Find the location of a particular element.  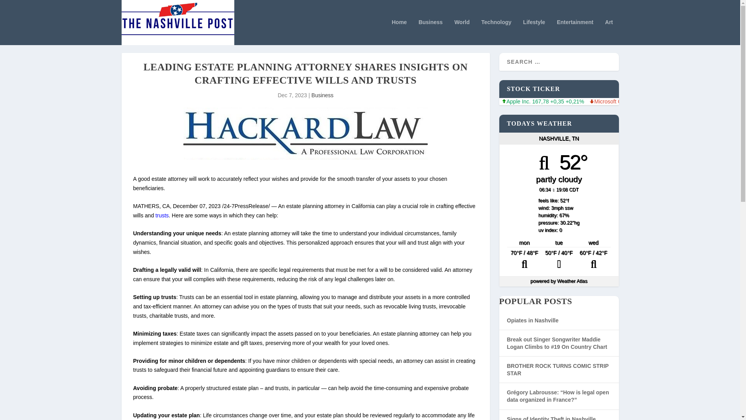

Mostly Cloudy is located at coordinates (524, 260).